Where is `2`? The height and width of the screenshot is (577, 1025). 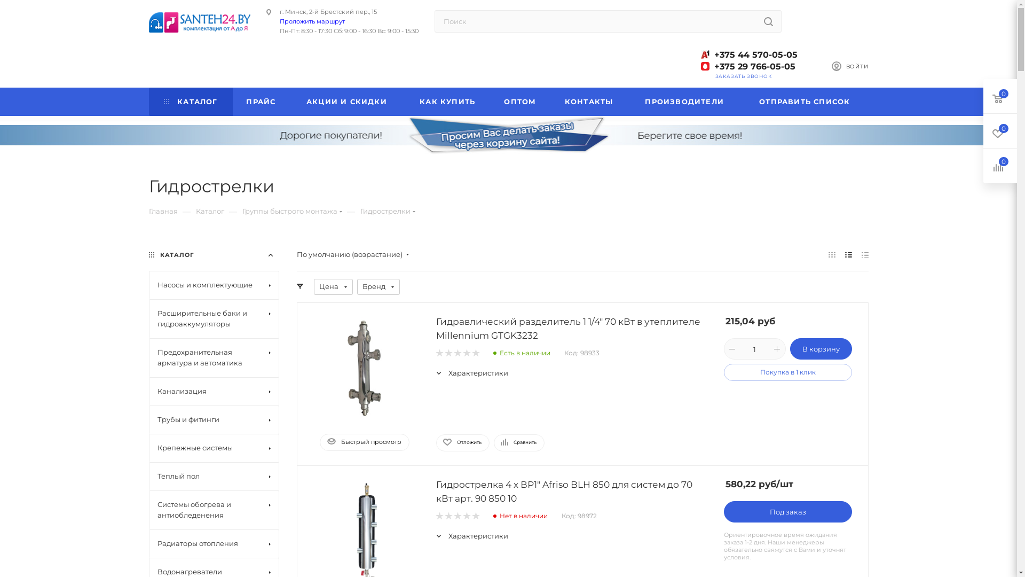
2 is located at coordinates (448, 354).